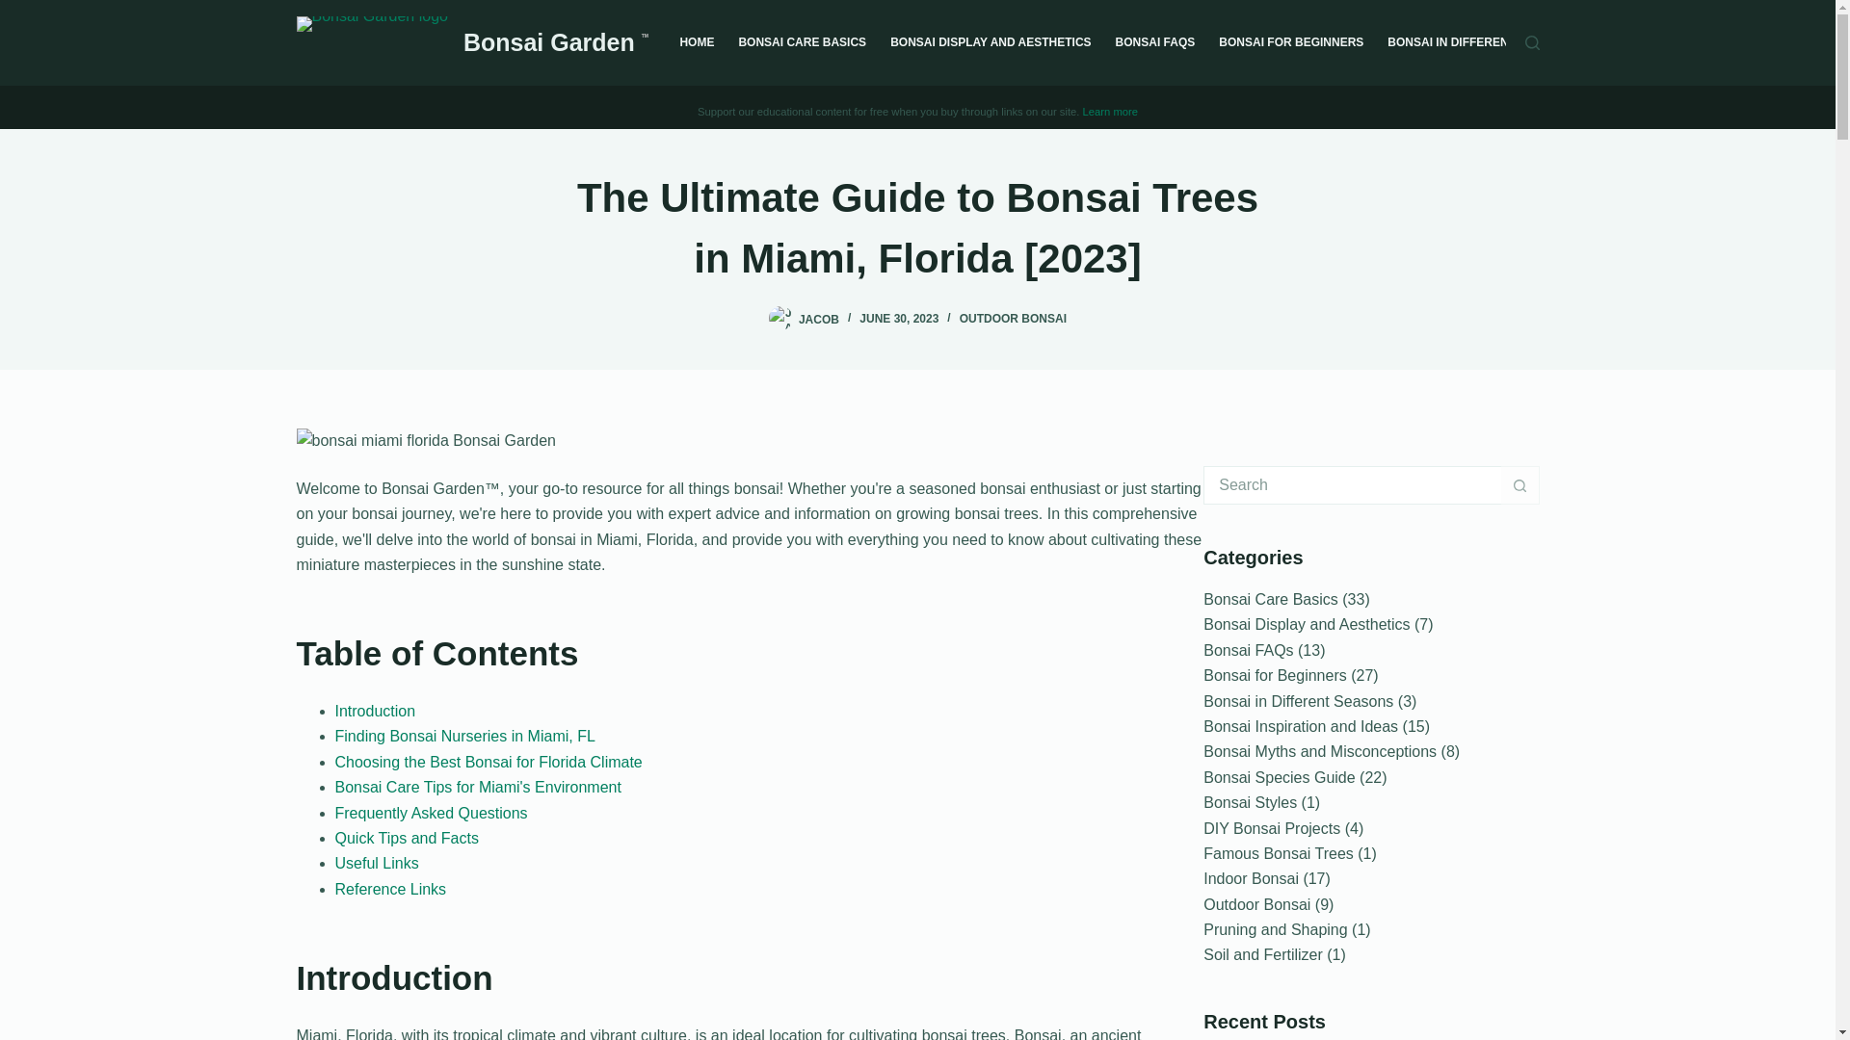  Describe the element at coordinates (1154, 42) in the screenshot. I see `BONSAI FAQS` at that location.